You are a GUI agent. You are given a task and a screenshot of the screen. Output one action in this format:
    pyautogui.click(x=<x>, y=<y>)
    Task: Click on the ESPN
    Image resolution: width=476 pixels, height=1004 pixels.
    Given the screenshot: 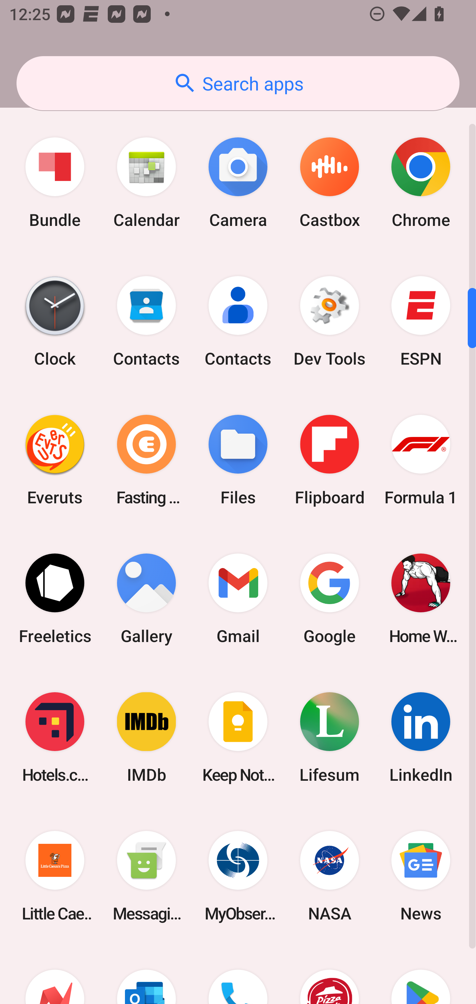 What is the action you would take?
    pyautogui.click(x=421, y=321)
    